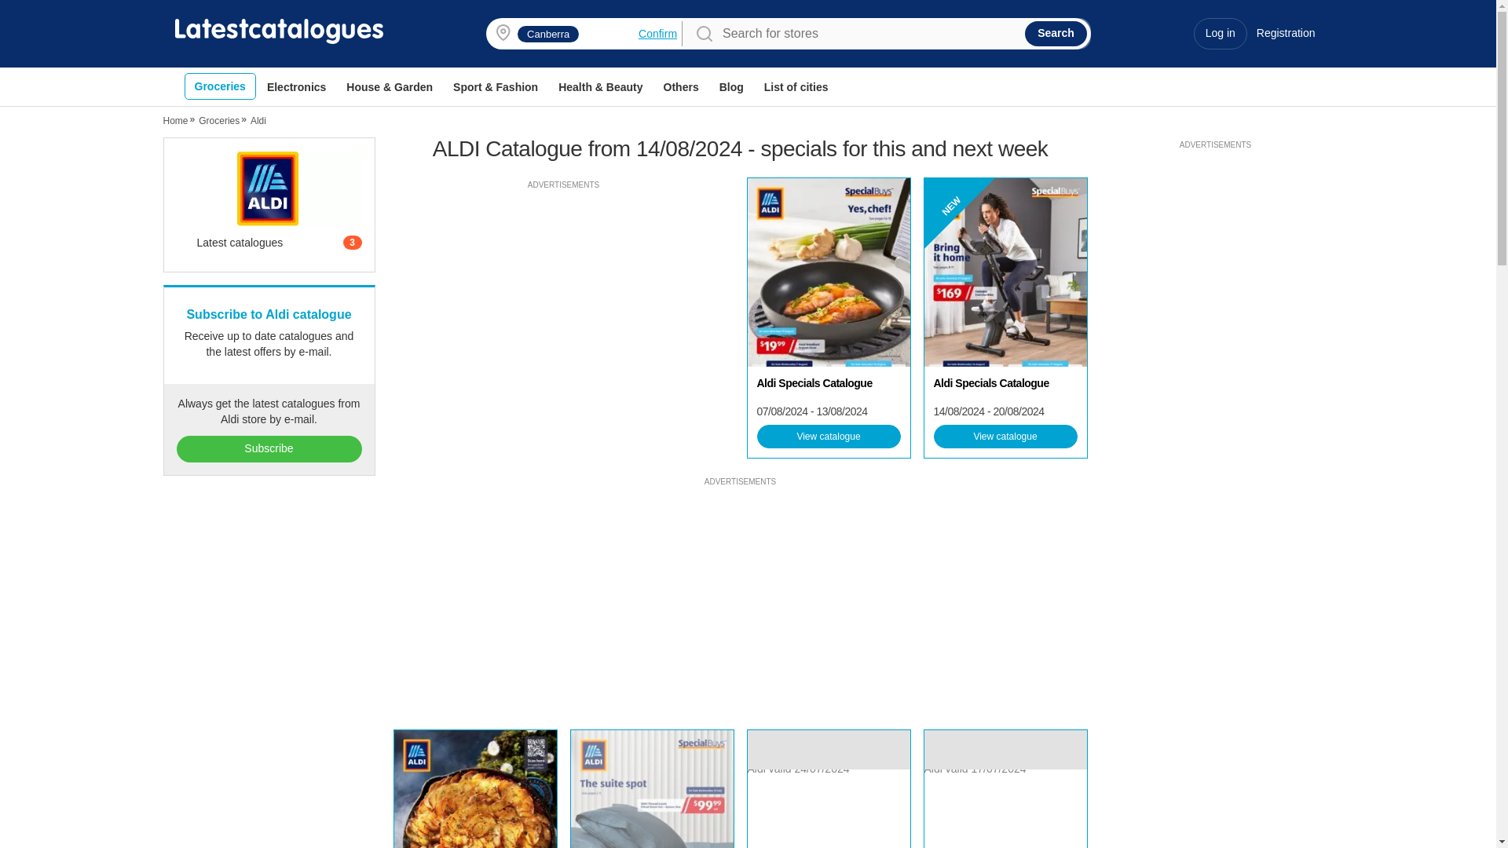  Describe the element at coordinates (296, 87) in the screenshot. I see `Electronics` at that location.